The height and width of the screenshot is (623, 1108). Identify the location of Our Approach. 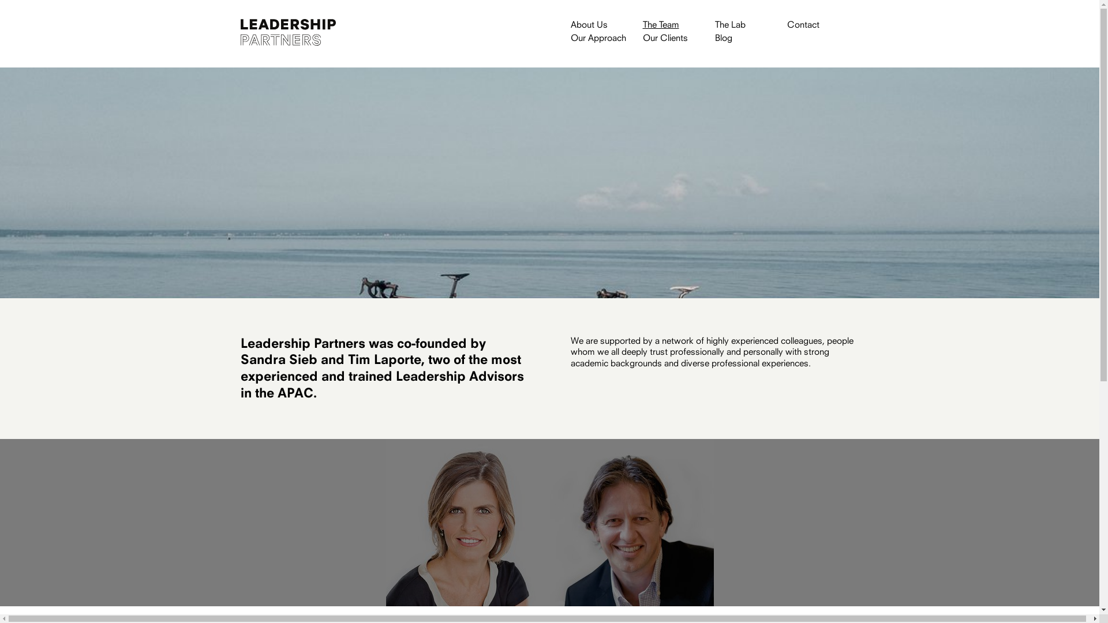
(606, 39).